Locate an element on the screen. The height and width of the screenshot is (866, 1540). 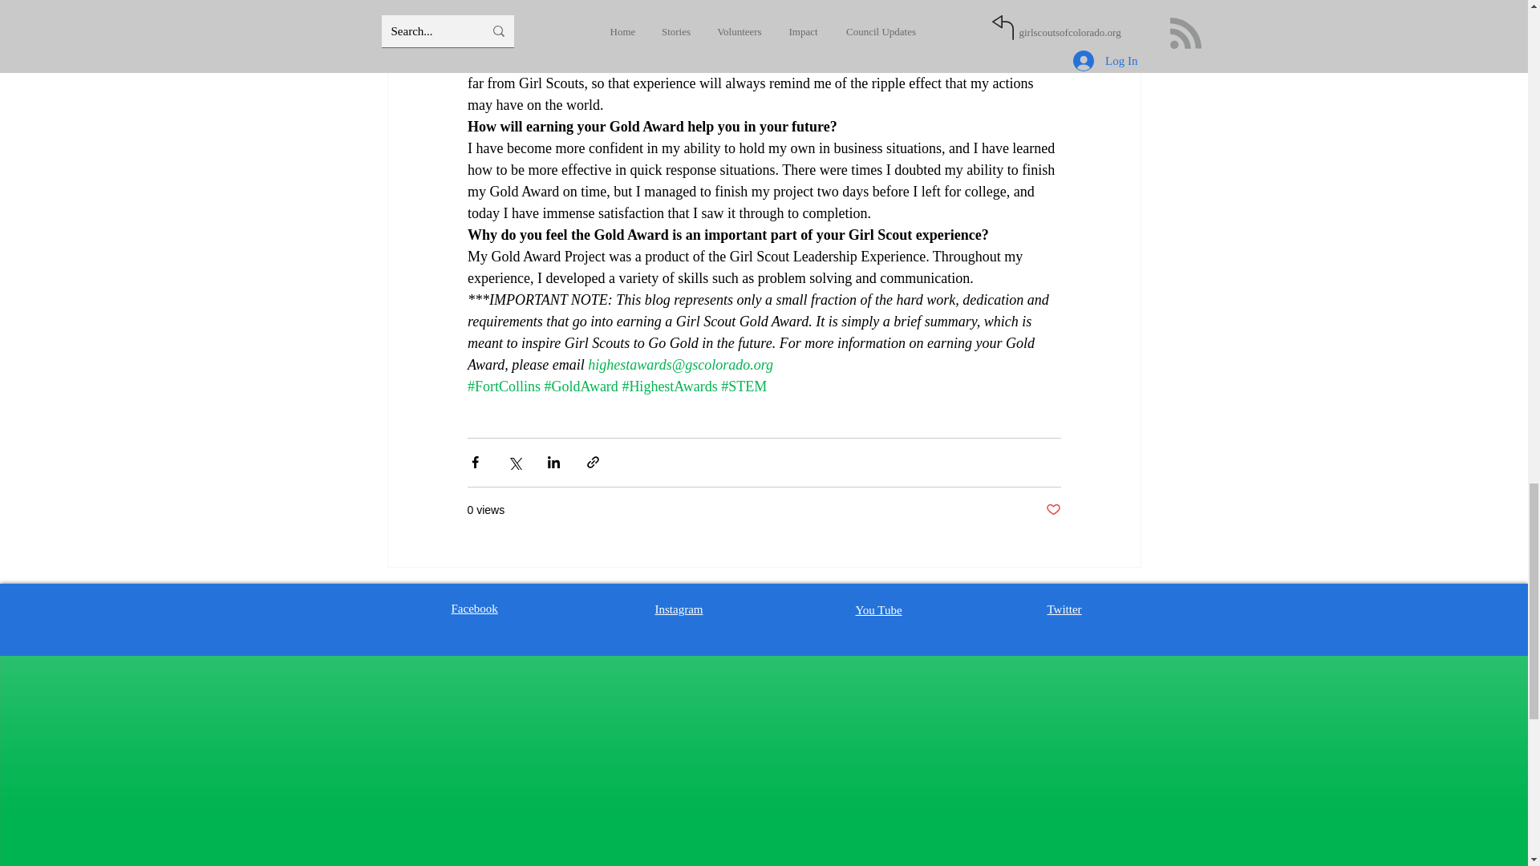
Instagram is located at coordinates (679, 609).